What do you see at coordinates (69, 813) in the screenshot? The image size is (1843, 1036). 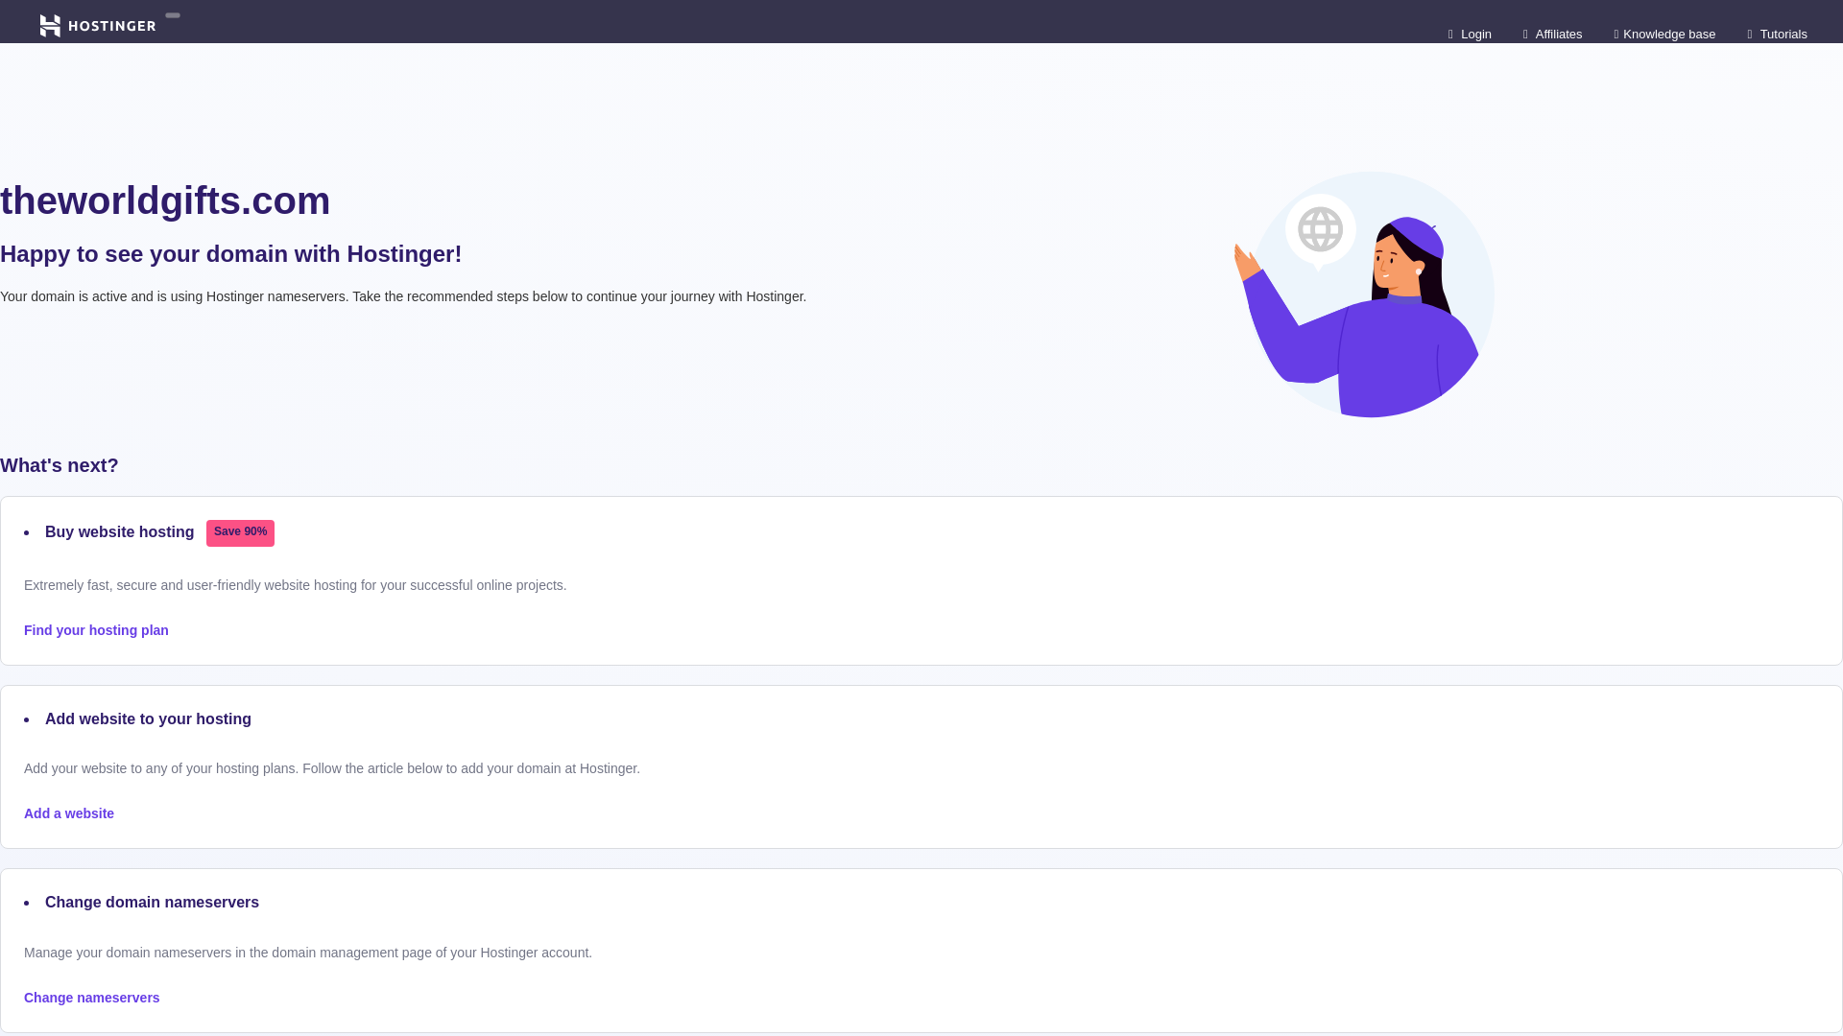 I see `Add a website` at bounding box center [69, 813].